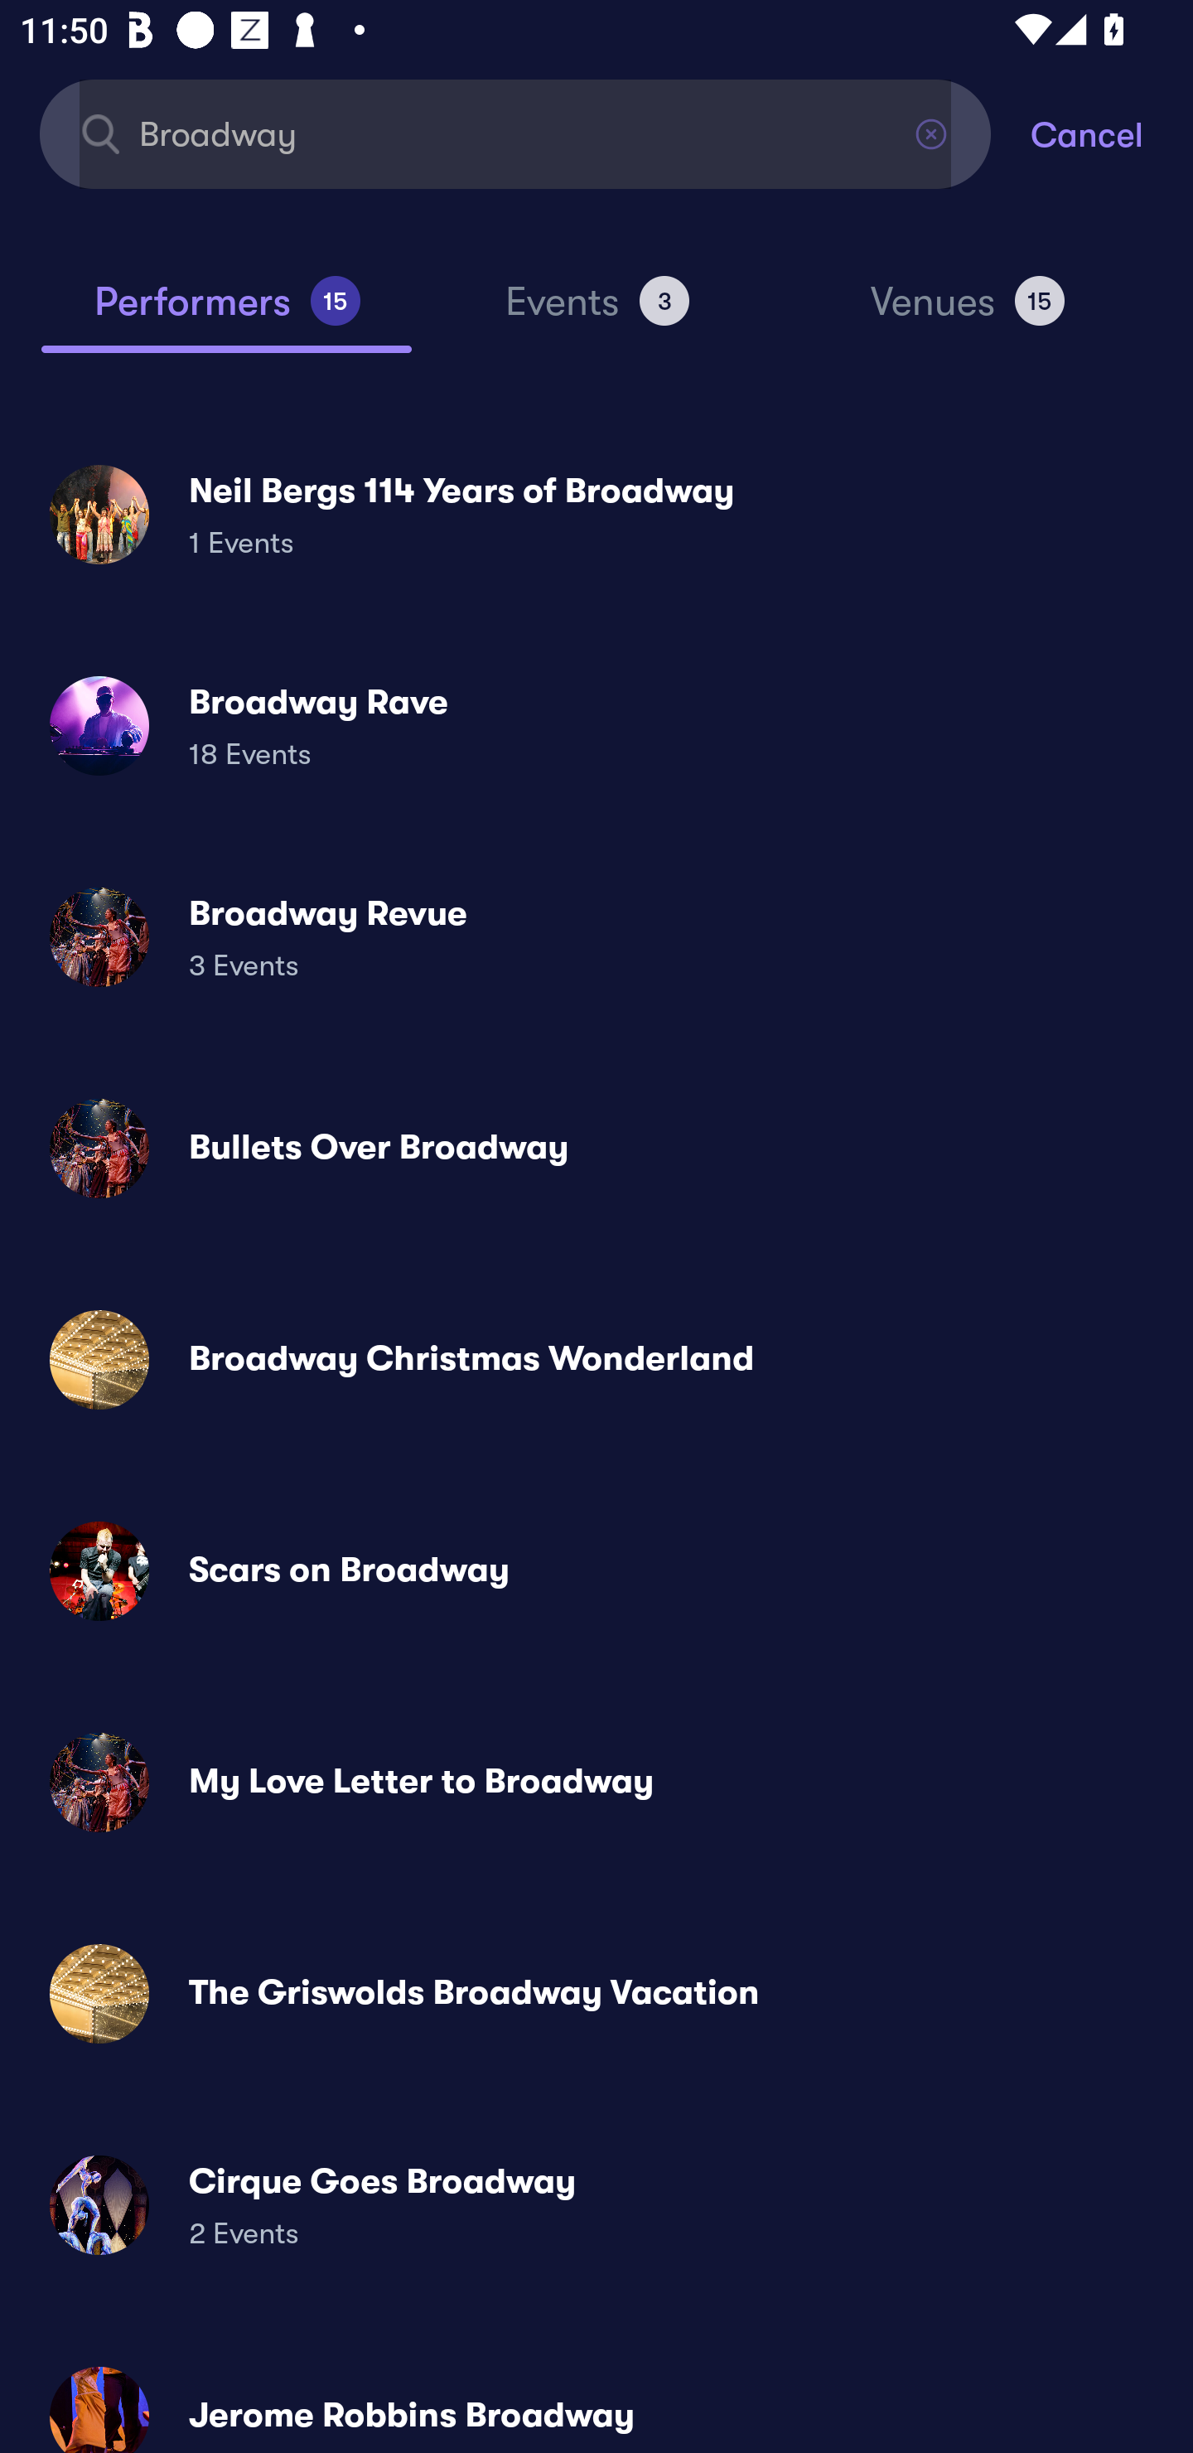  What do you see at coordinates (596, 2204) in the screenshot?
I see `Cirque Goes Broadway 2 Events` at bounding box center [596, 2204].